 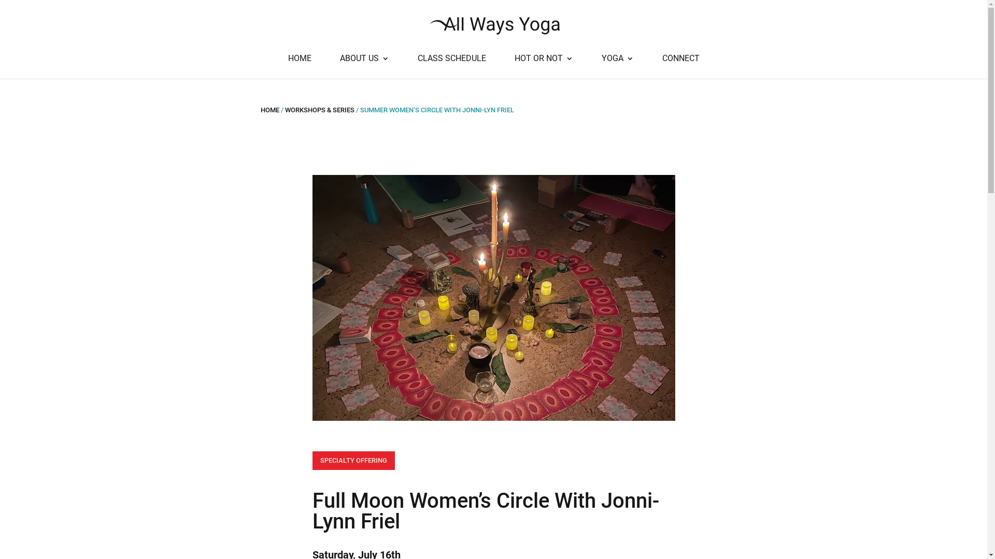 I want to click on YOGA, so click(x=617, y=67).